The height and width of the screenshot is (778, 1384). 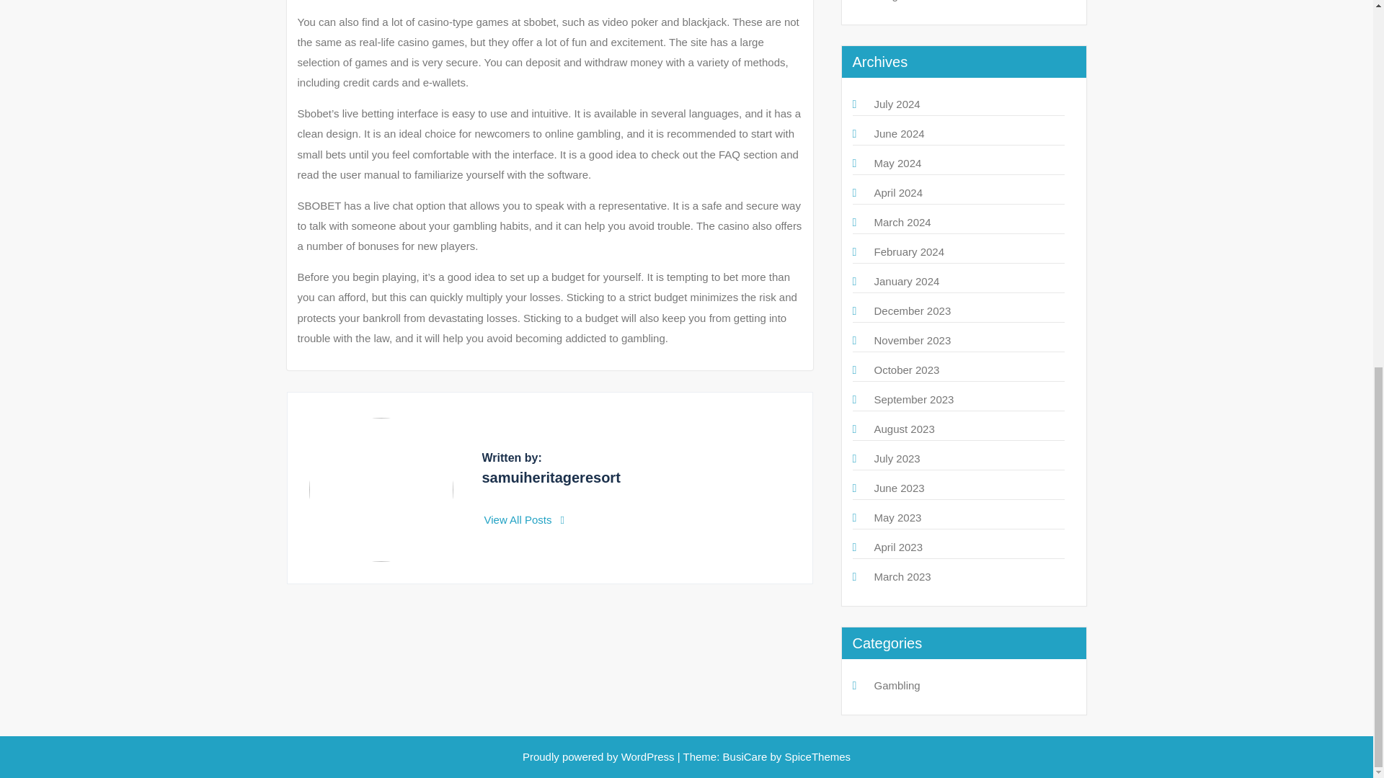 I want to click on BusiCare, so click(x=747, y=756).